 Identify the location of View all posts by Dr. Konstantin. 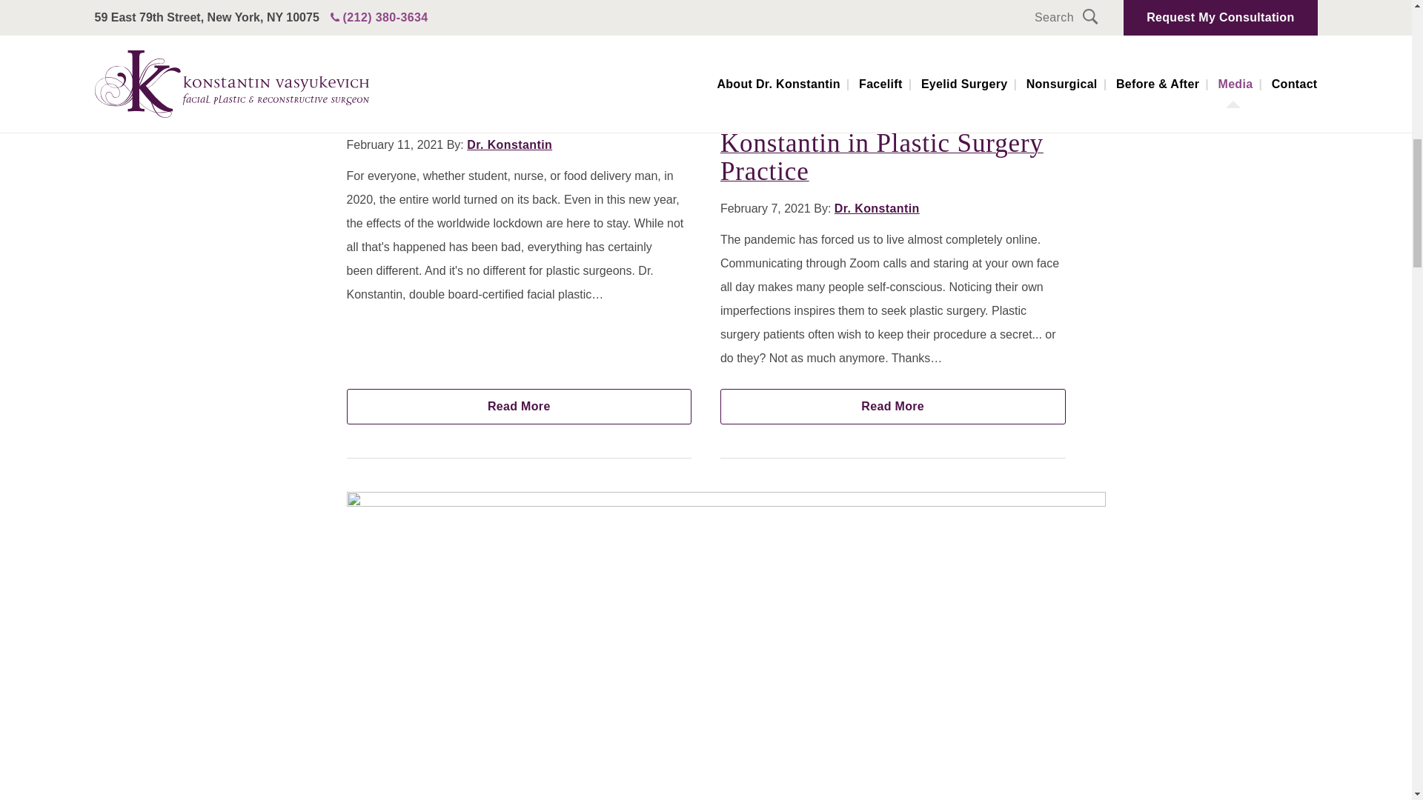
(508, 144).